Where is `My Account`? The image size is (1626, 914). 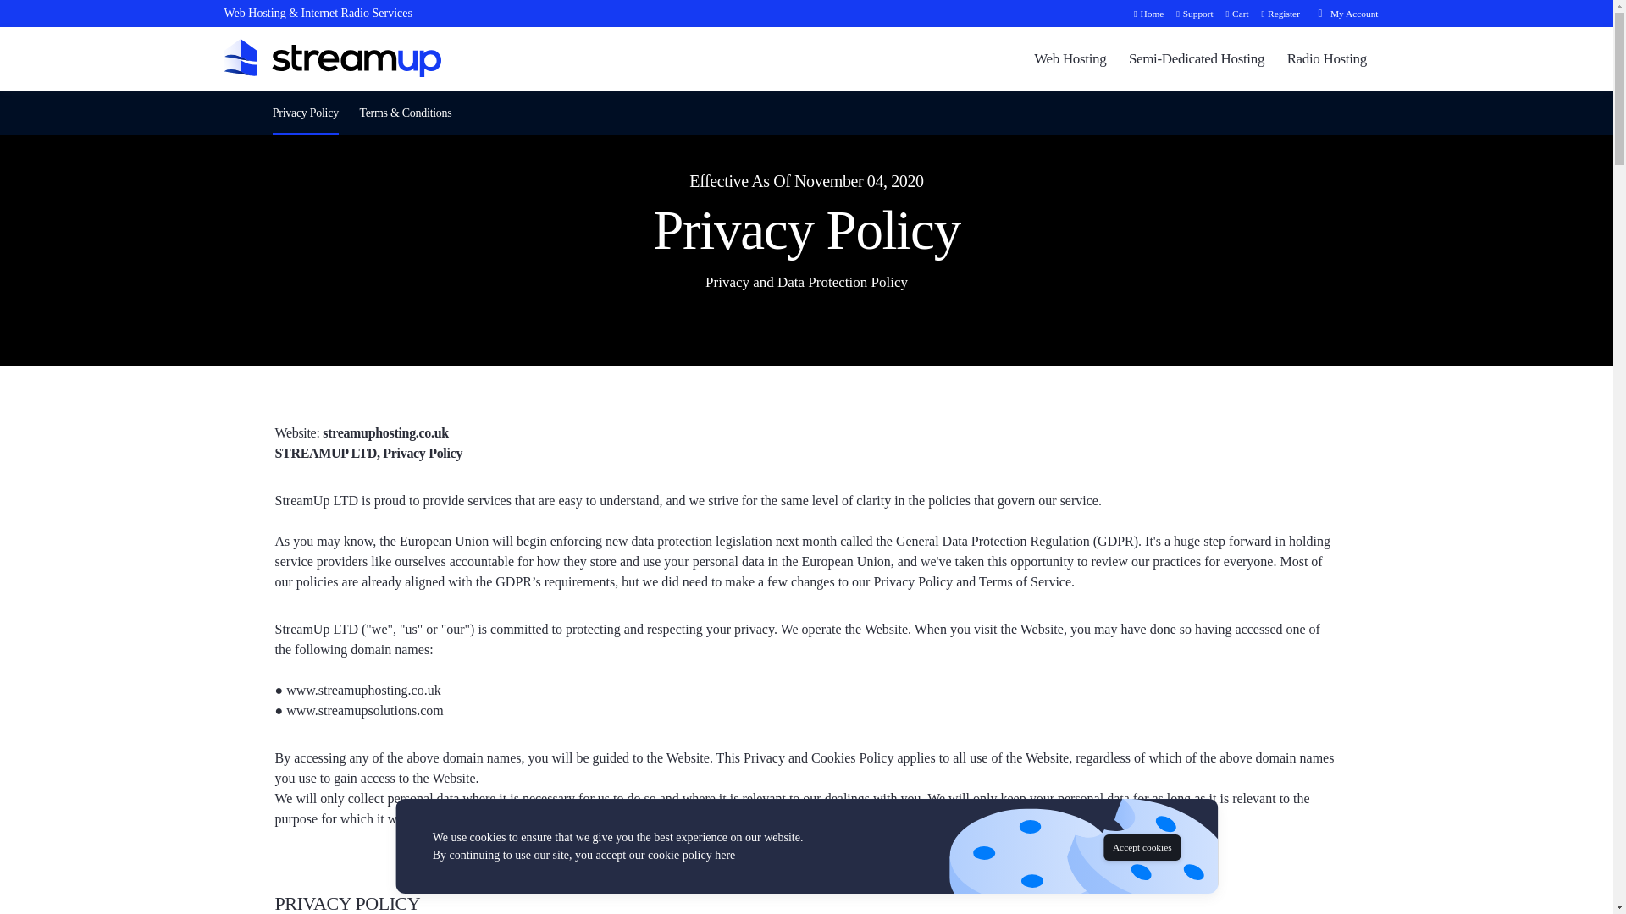
My Account is located at coordinates (1347, 12).